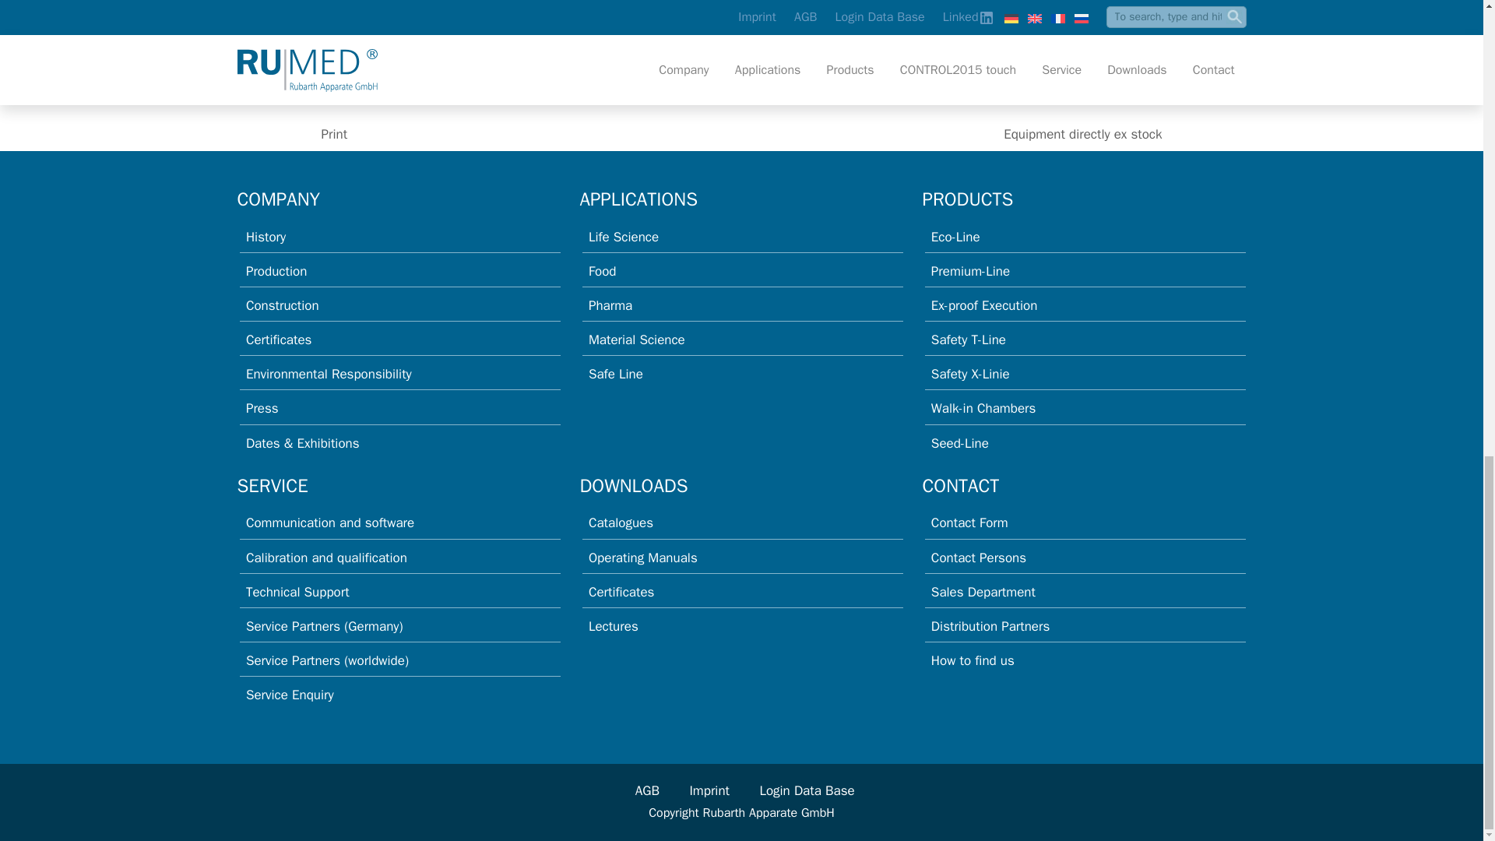 The width and height of the screenshot is (1495, 841). I want to click on History, so click(266, 237).